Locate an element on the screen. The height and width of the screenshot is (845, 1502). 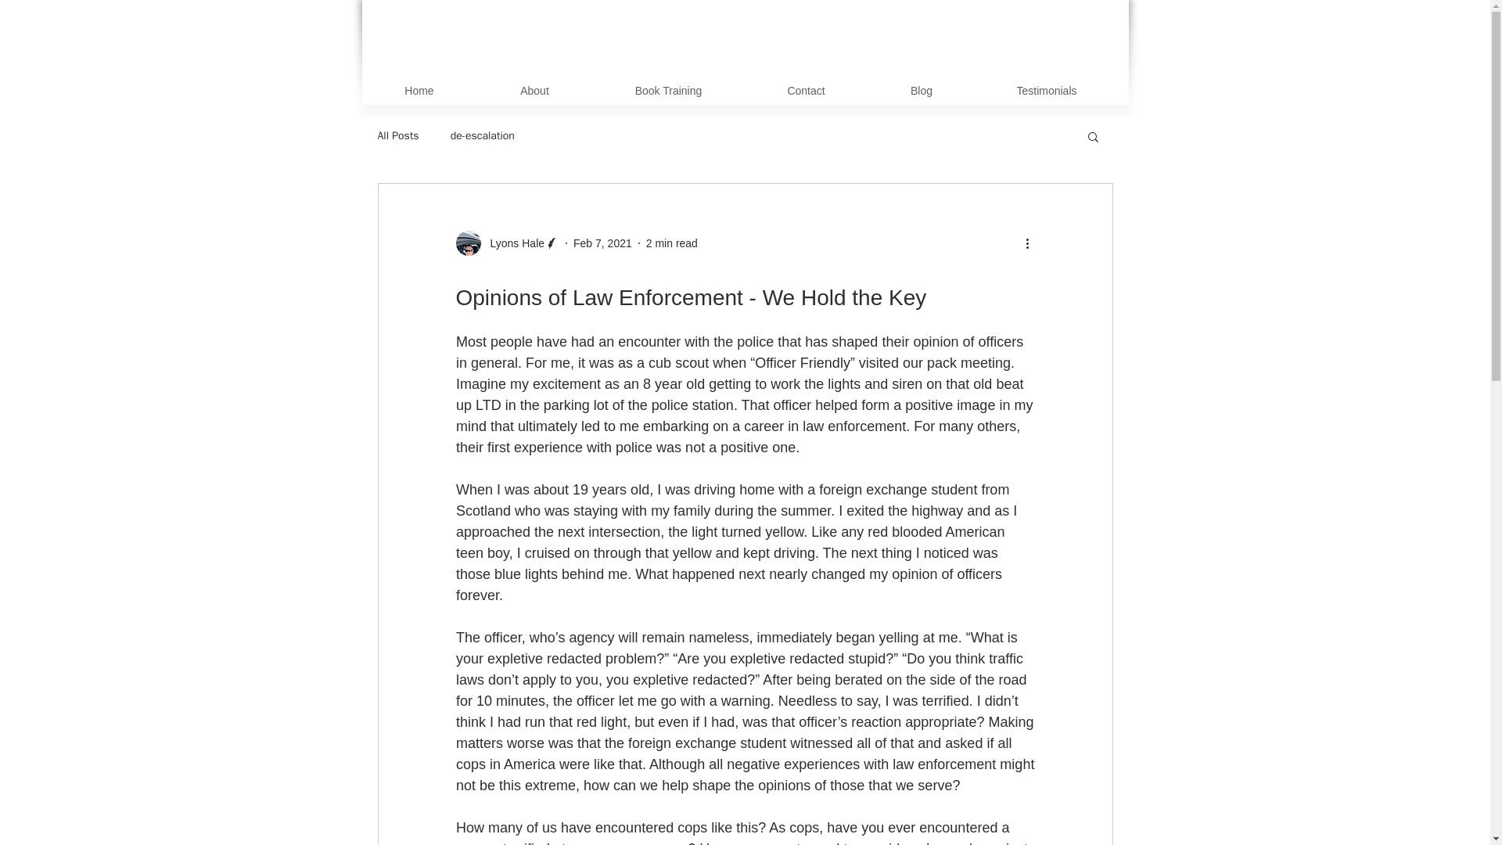
2 min read is located at coordinates (671, 243).